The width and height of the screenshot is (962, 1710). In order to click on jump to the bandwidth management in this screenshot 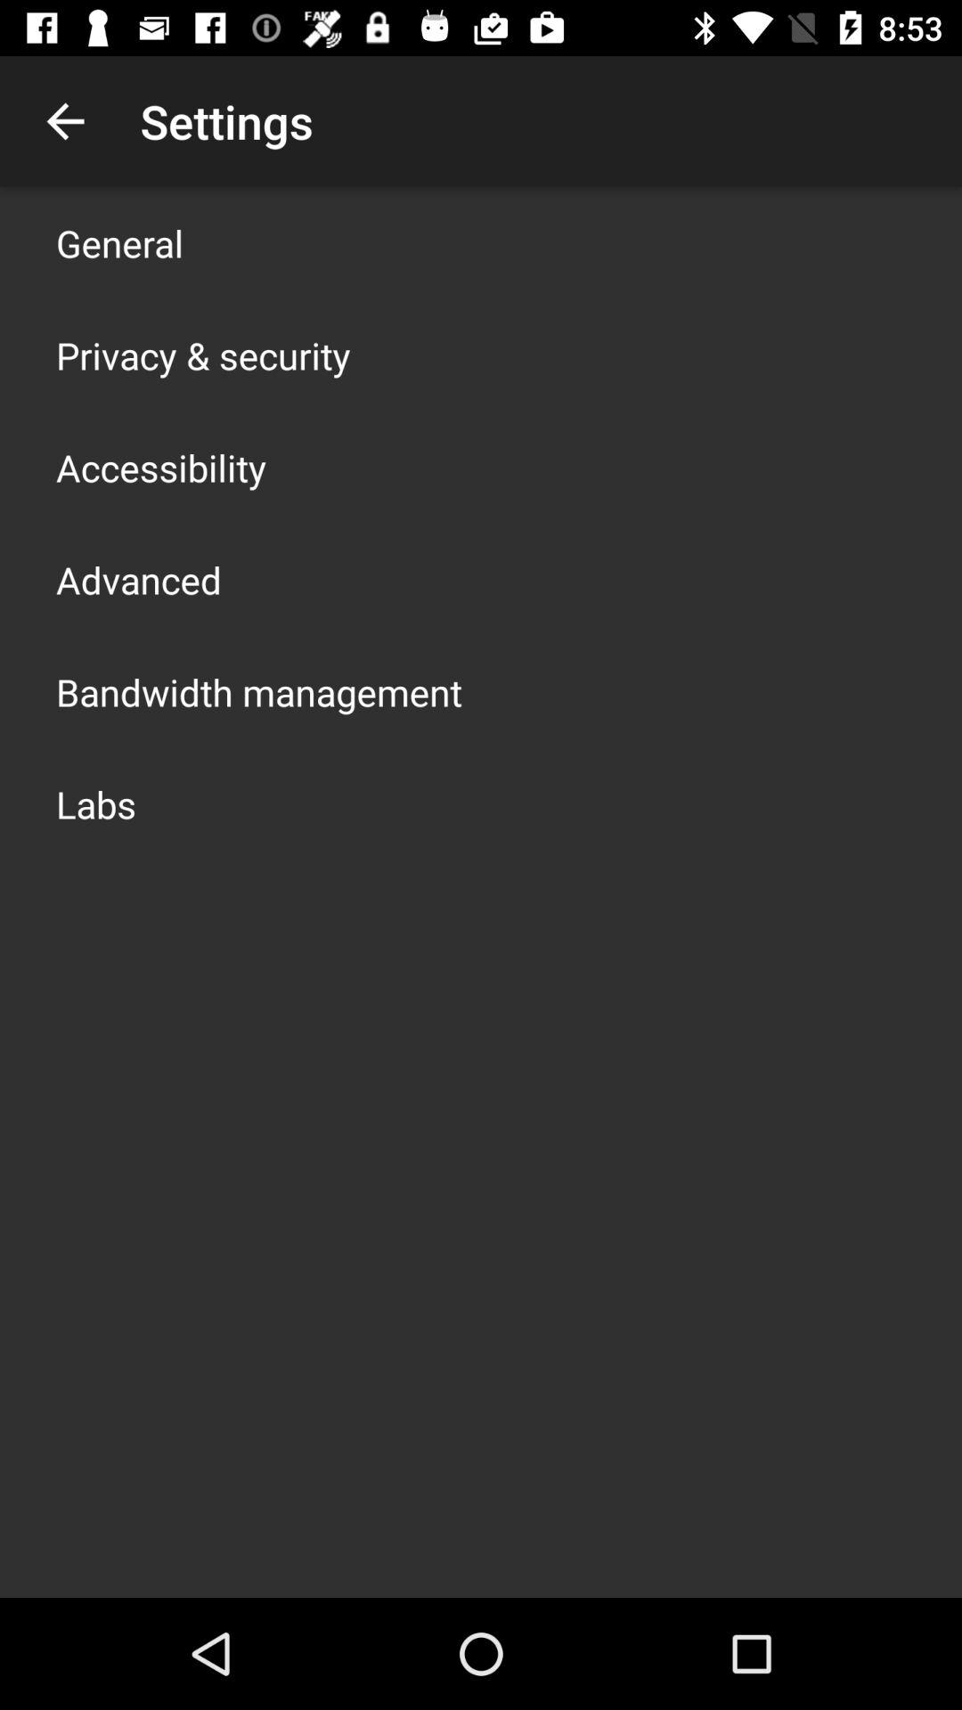, I will do `click(259, 691)`.